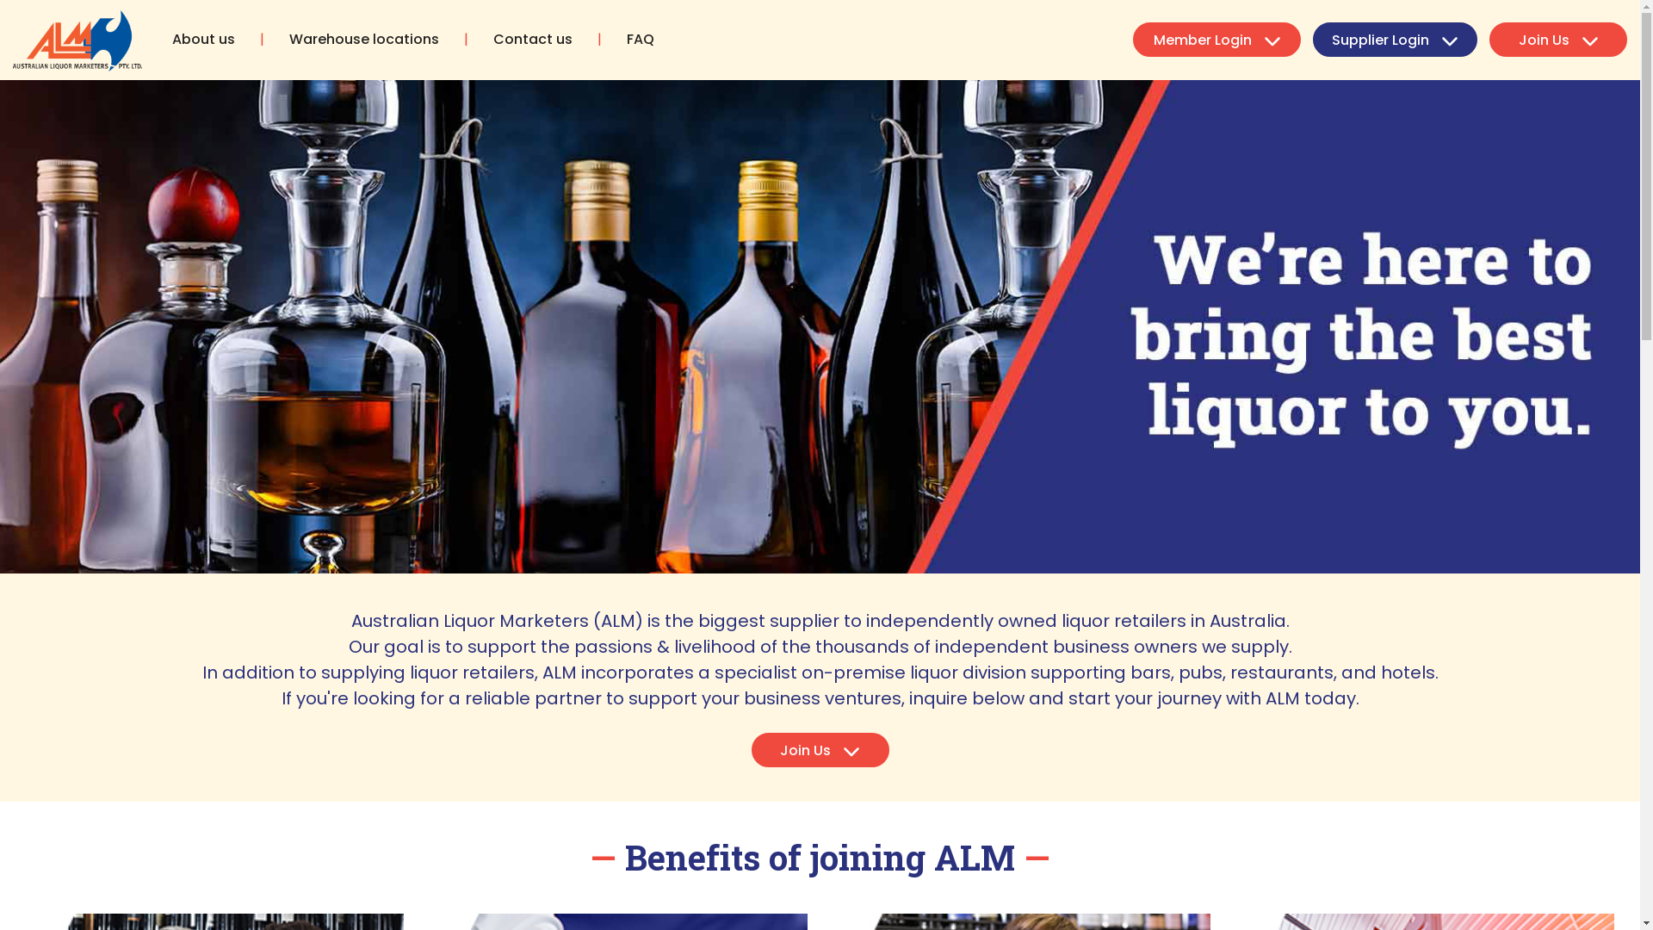 This screenshot has width=1653, height=930. Describe the element at coordinates (641, 40) in the screenshot. I see `FAQ` at that location.